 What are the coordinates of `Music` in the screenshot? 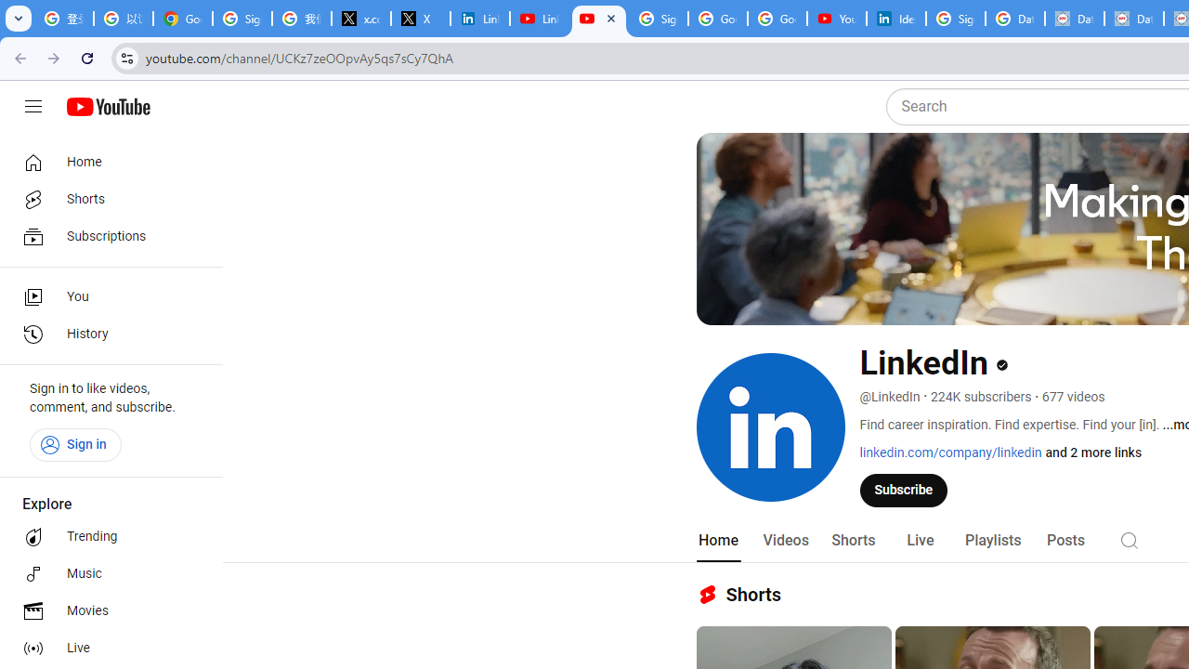 It's located at (106, 574).